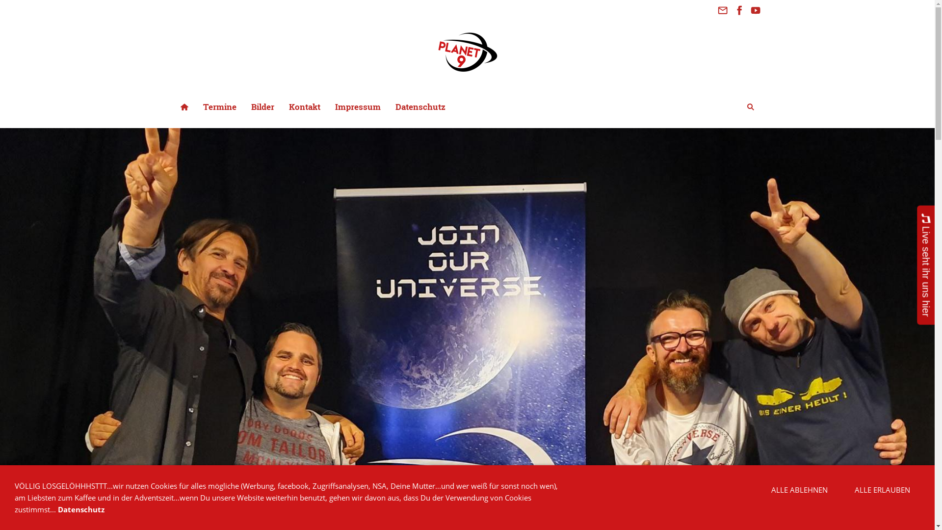 The image size is (942, 530). I want to click on Kontakt, so click(305, 107).